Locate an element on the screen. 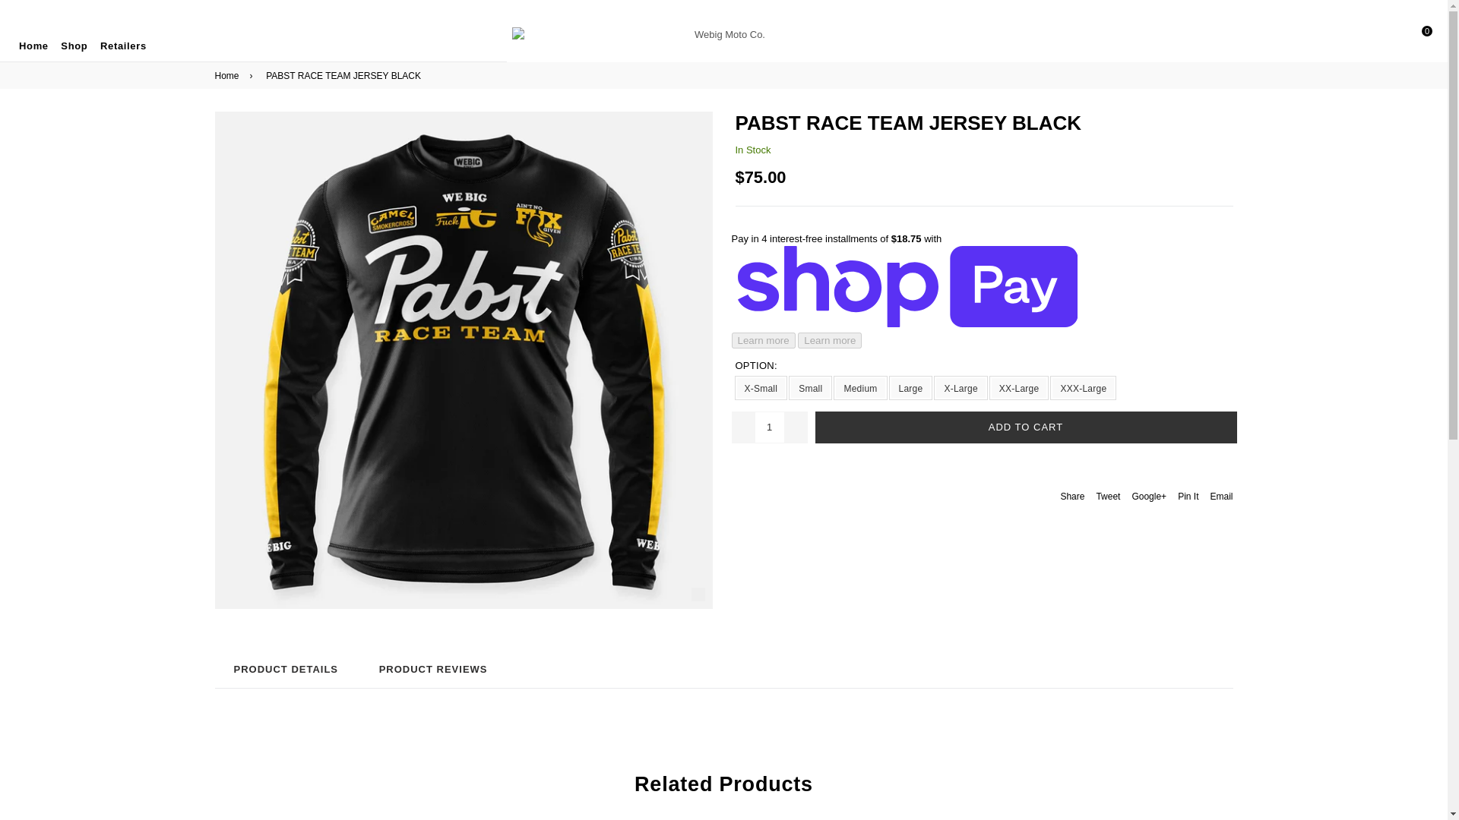 This screenshot has height=820, width=1459. Pin on Pinterest is located at coordinates (1188, 495).